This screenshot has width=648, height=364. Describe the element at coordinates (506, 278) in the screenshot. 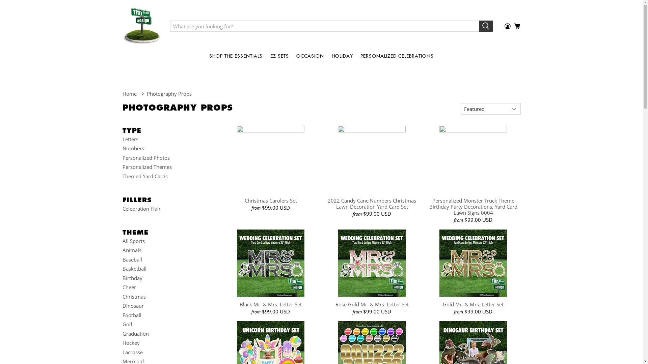

I see `HNL` at that location.